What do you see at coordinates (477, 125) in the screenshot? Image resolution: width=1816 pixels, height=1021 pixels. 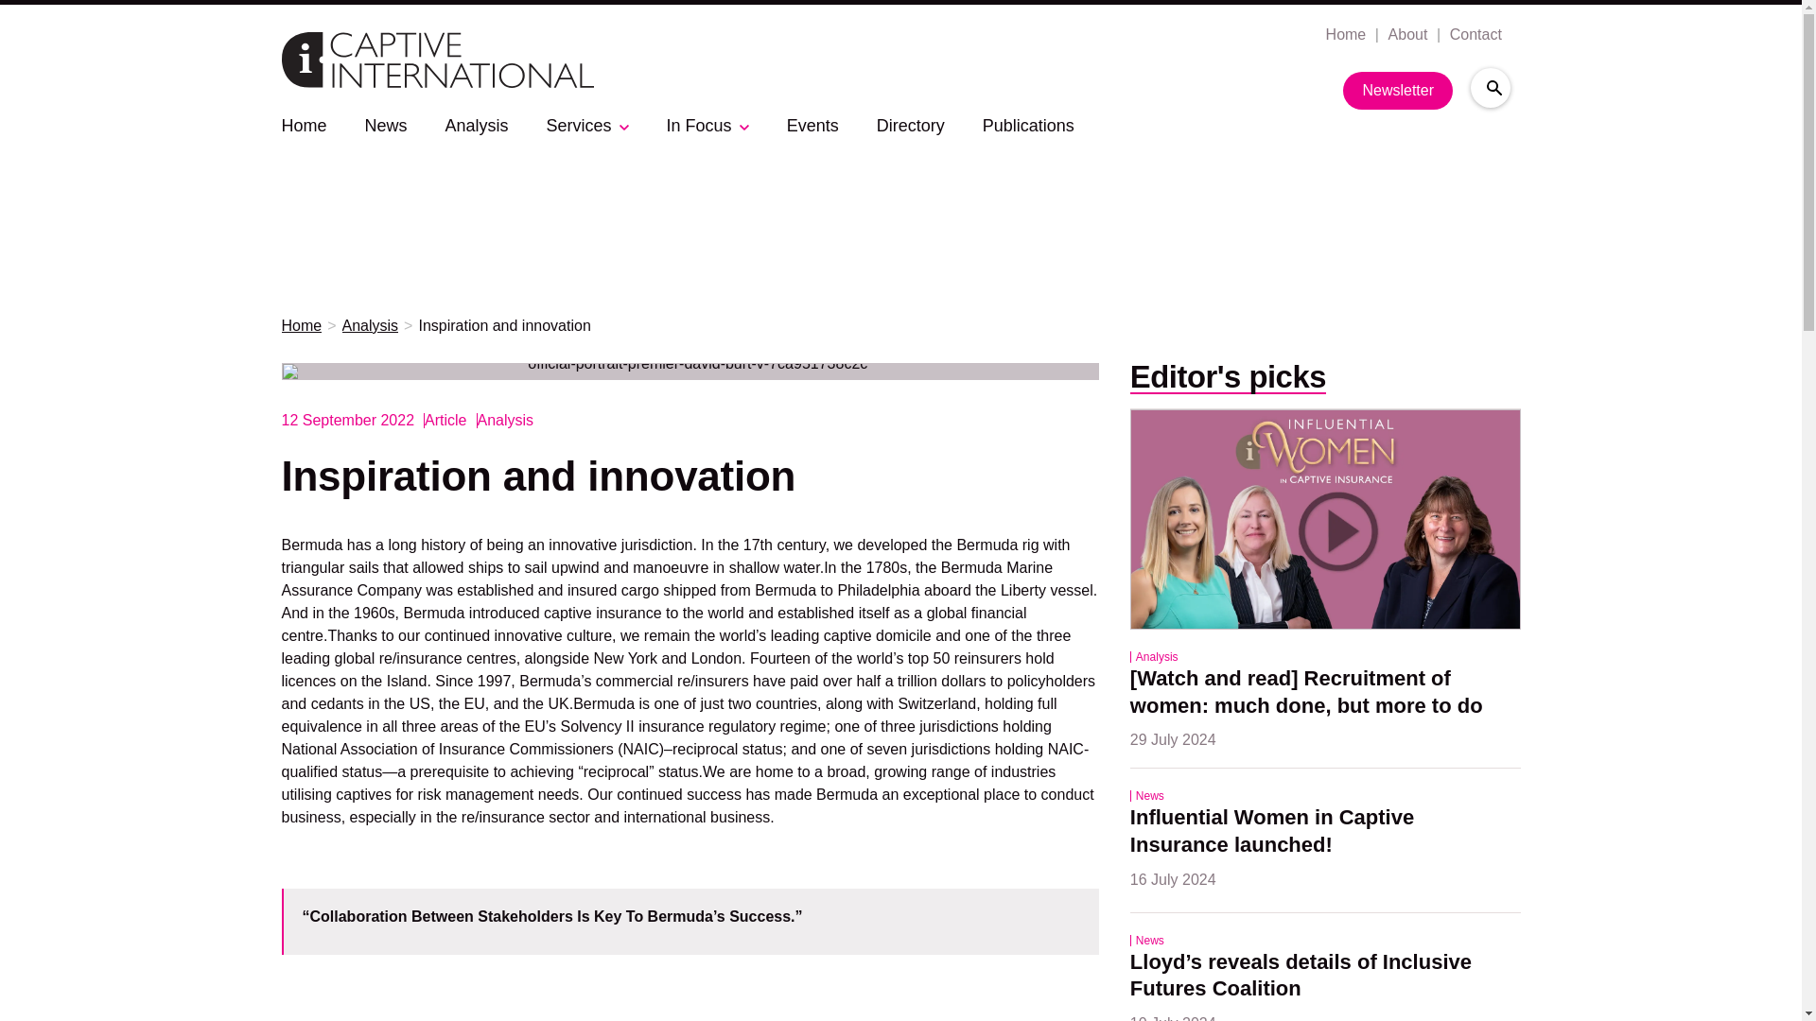 I see `Analysis` at bounding box center [477, 125].